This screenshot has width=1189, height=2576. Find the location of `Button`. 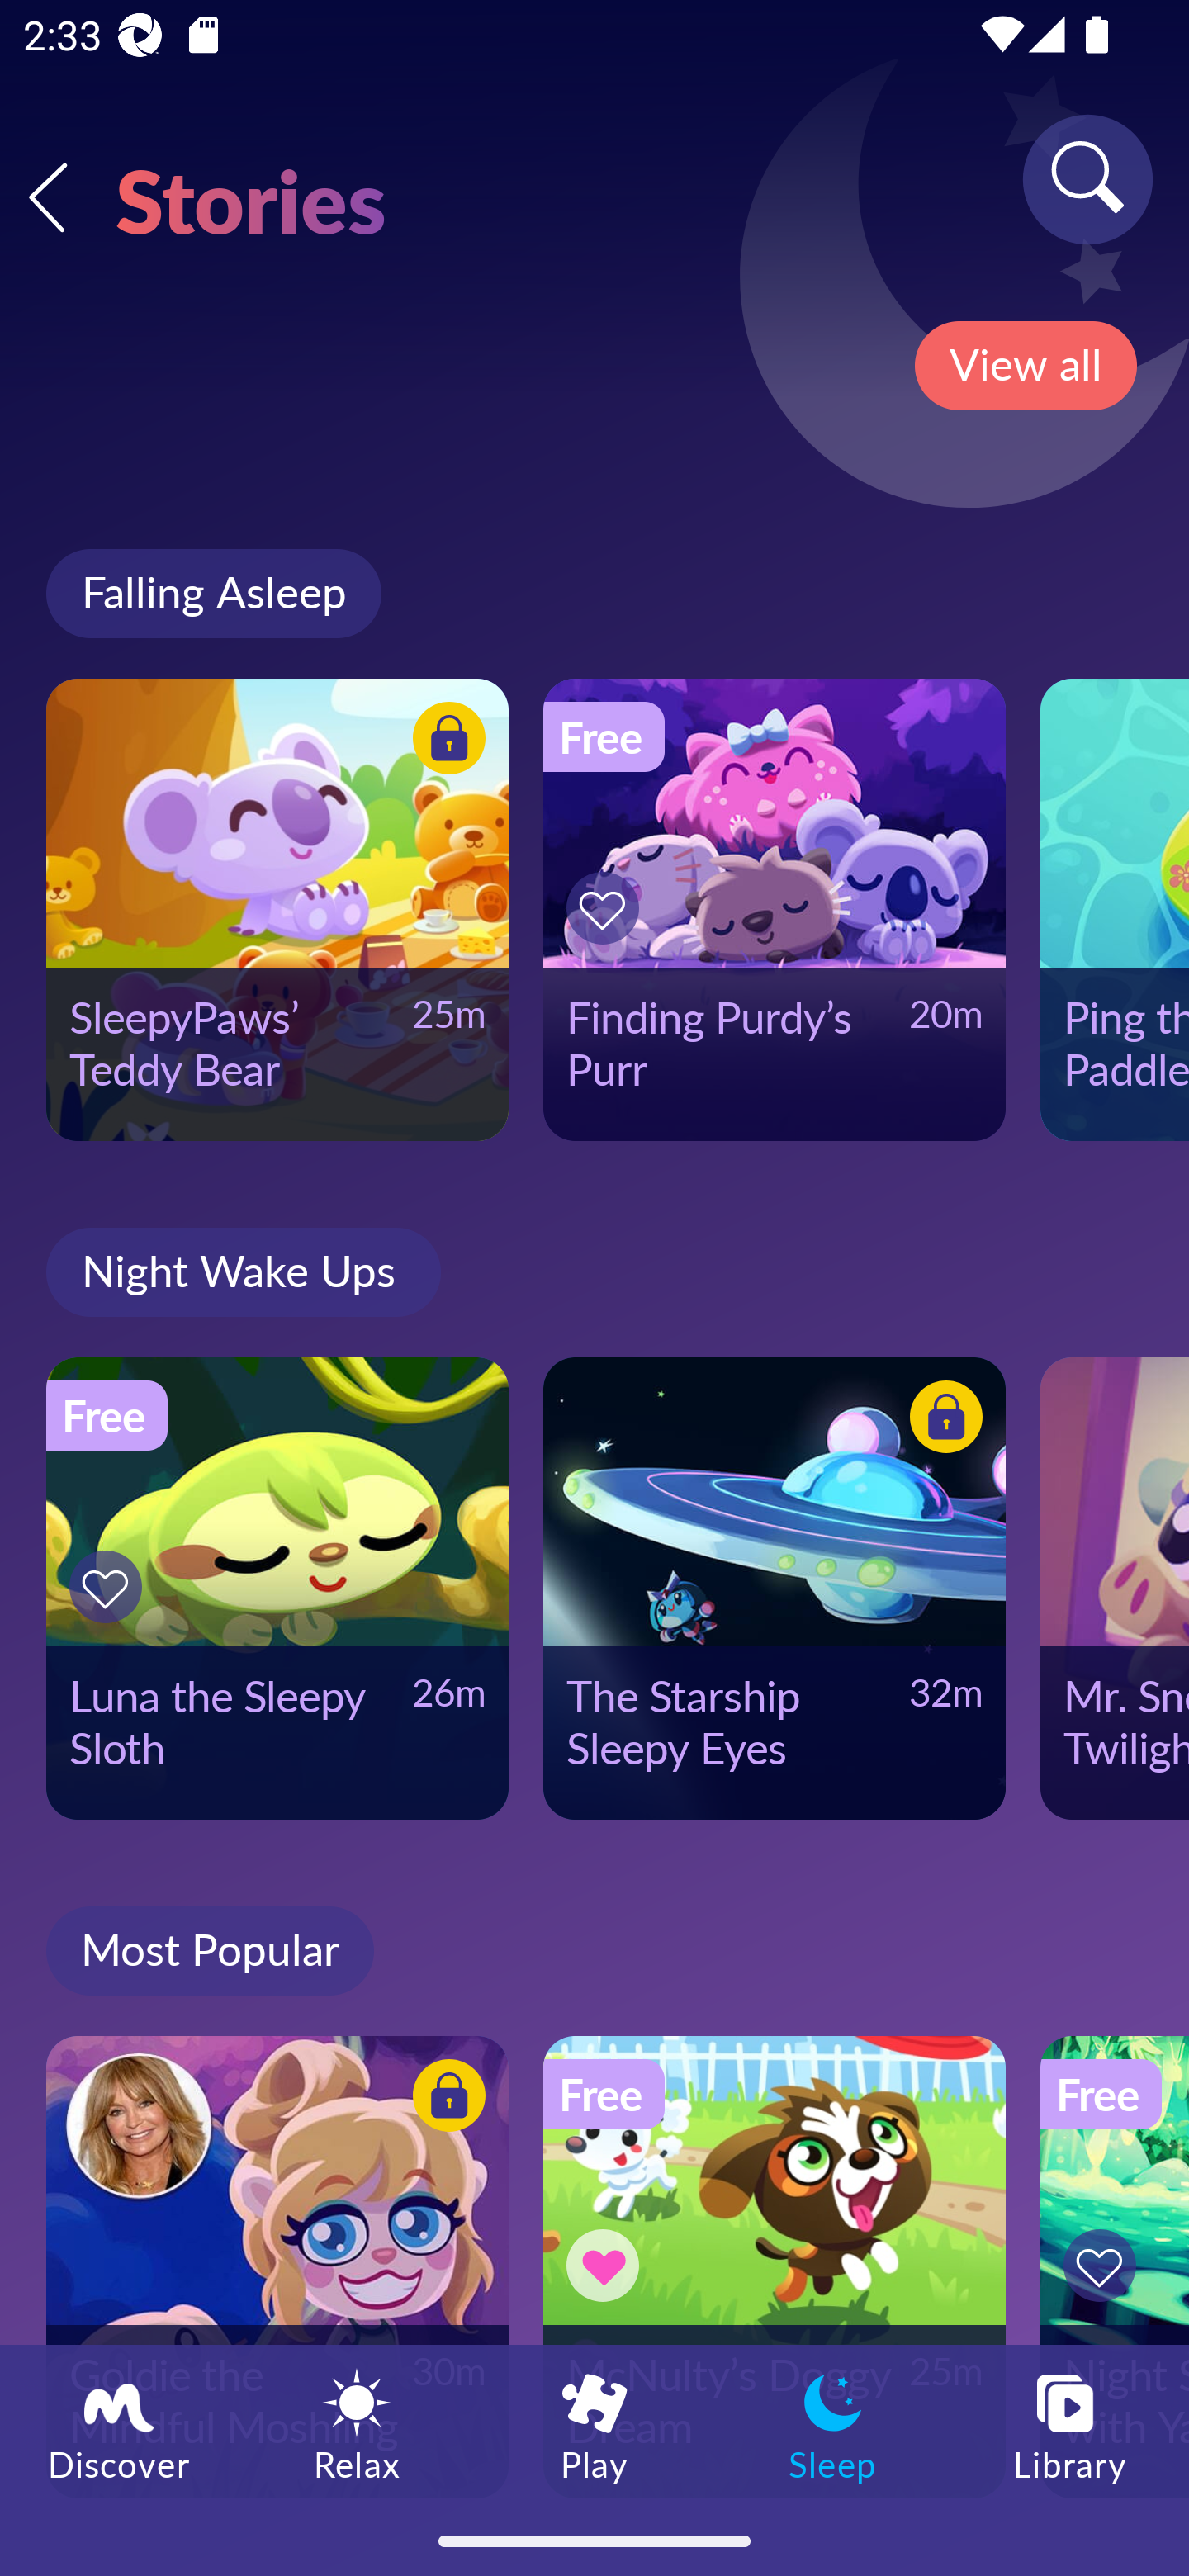

Button is located at coordinates (941, 1422).